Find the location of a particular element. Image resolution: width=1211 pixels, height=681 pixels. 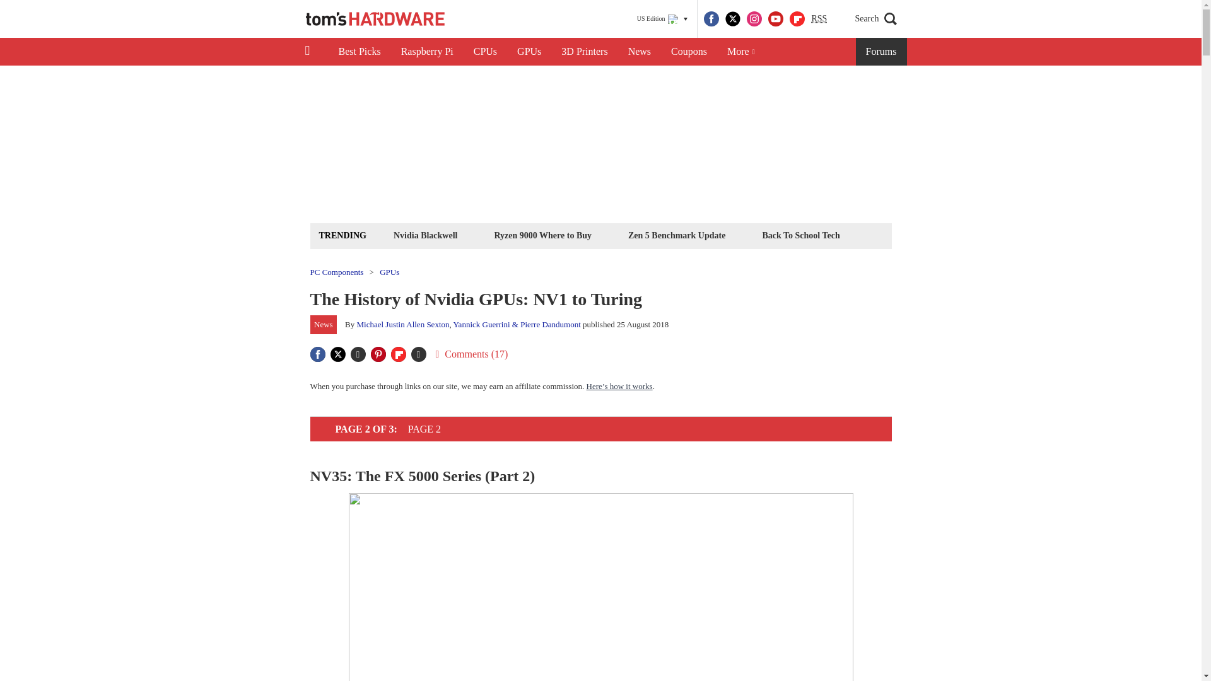

US Edition is located at coordinates (662, 19).